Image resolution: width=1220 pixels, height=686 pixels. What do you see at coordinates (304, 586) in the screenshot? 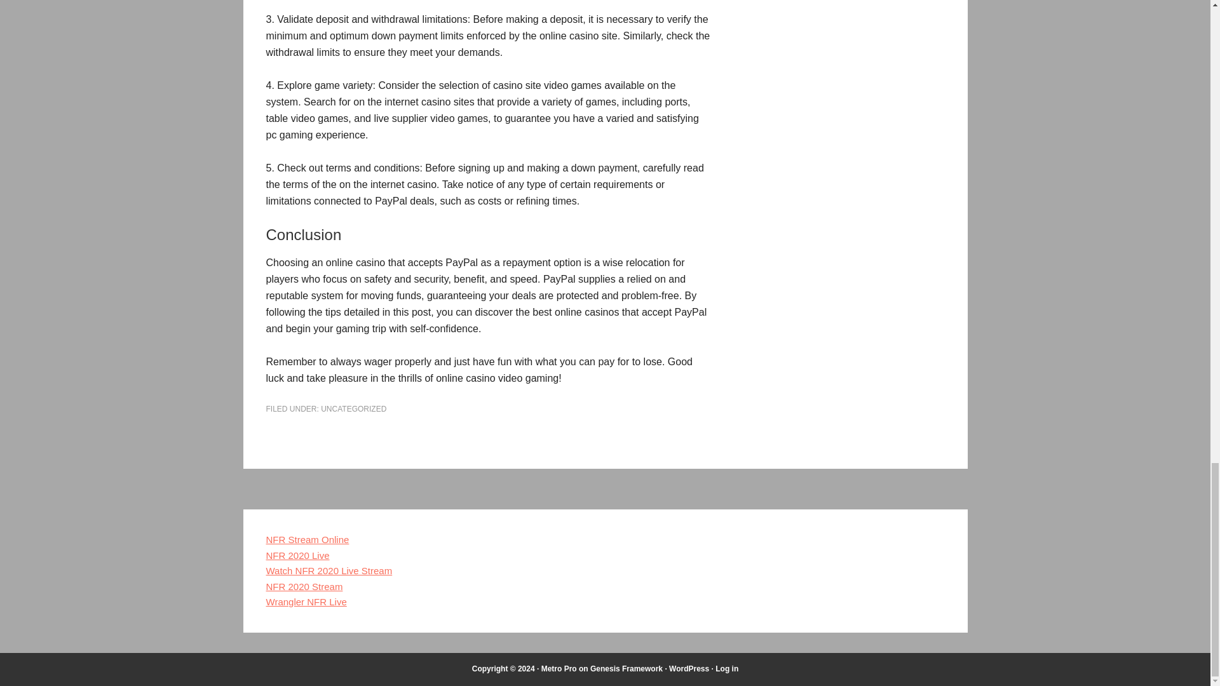
I see `NFR 2020 Stream` at bounding box center [304, 586].